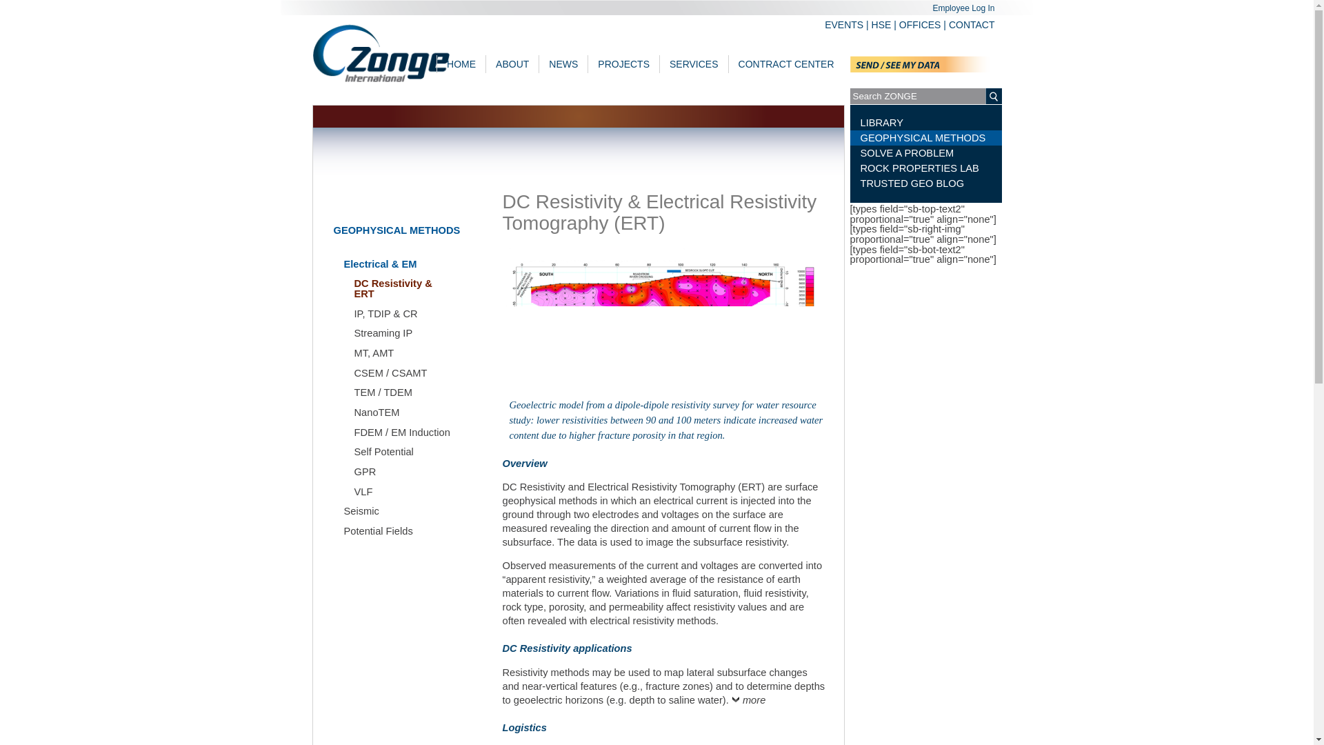 This screenshot has width=1324, height=745. I want to click on GPR method, so click(365, 472).